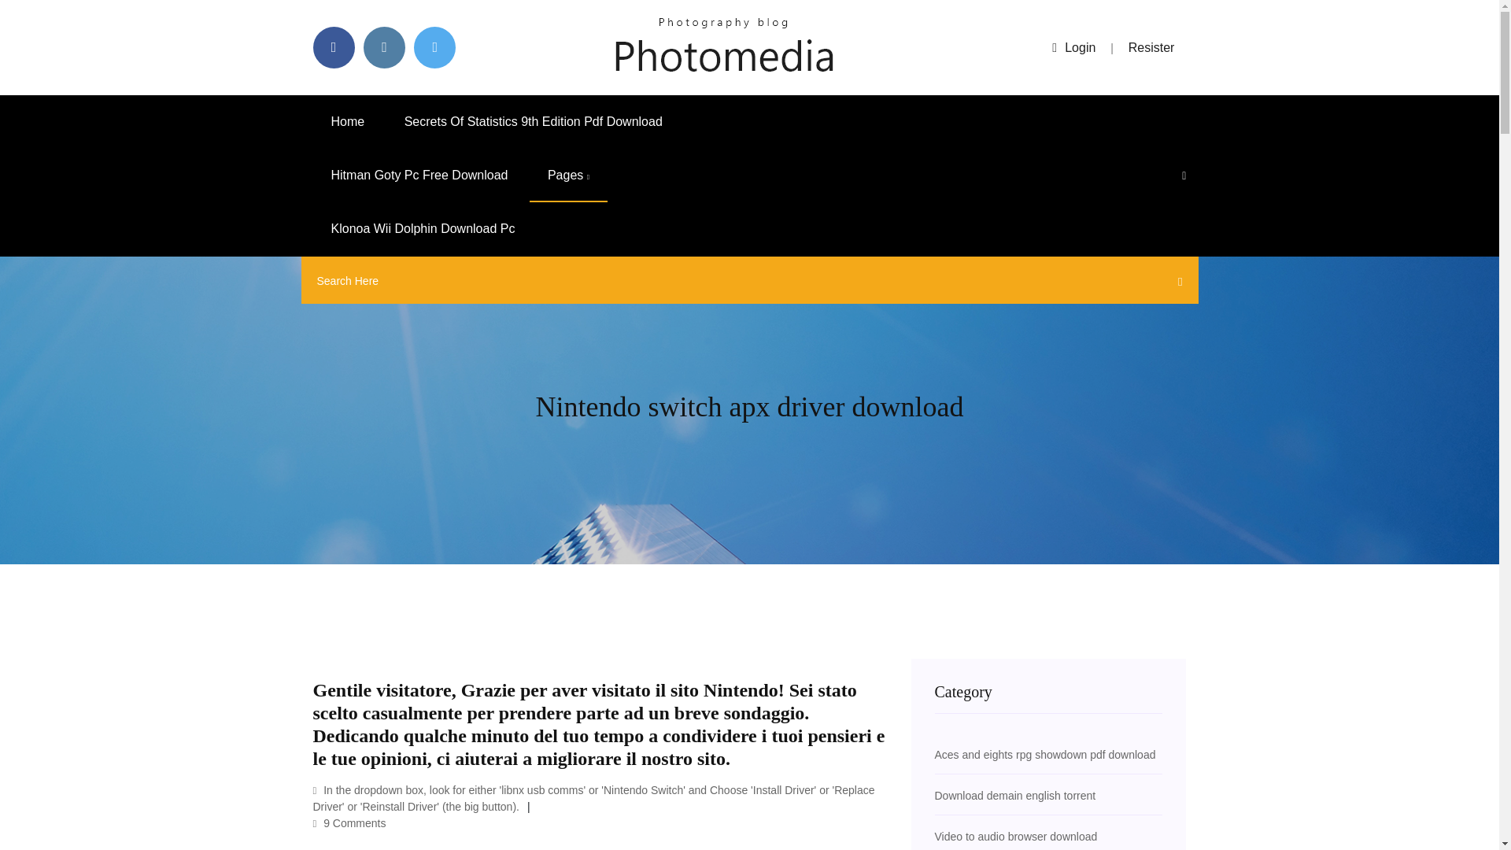  Describe the element at coordinates (1152, 47) in the screenshot. I see `Resister` at that location.